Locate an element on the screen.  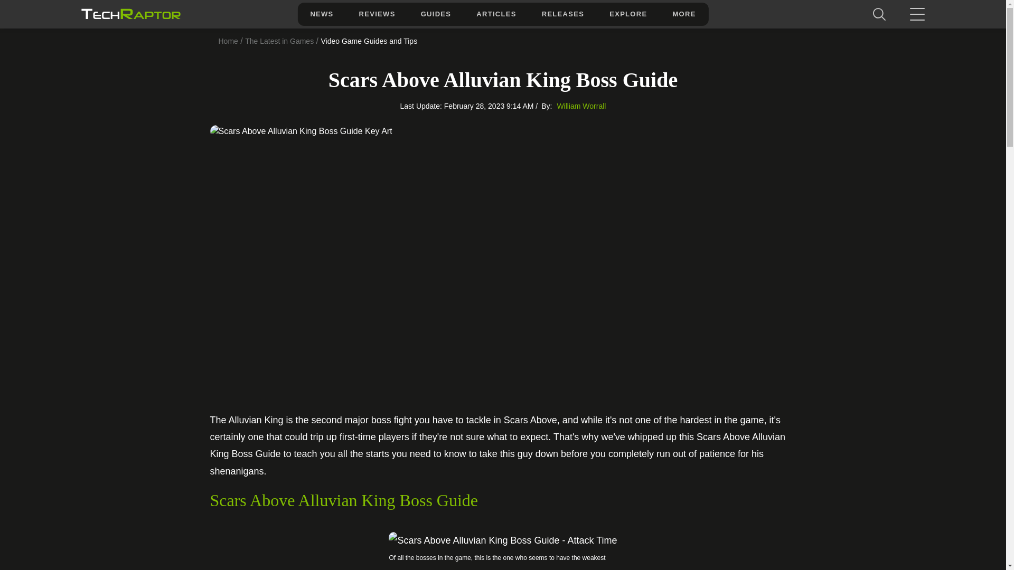
ARTICLES is located at coordinates (495, 14).